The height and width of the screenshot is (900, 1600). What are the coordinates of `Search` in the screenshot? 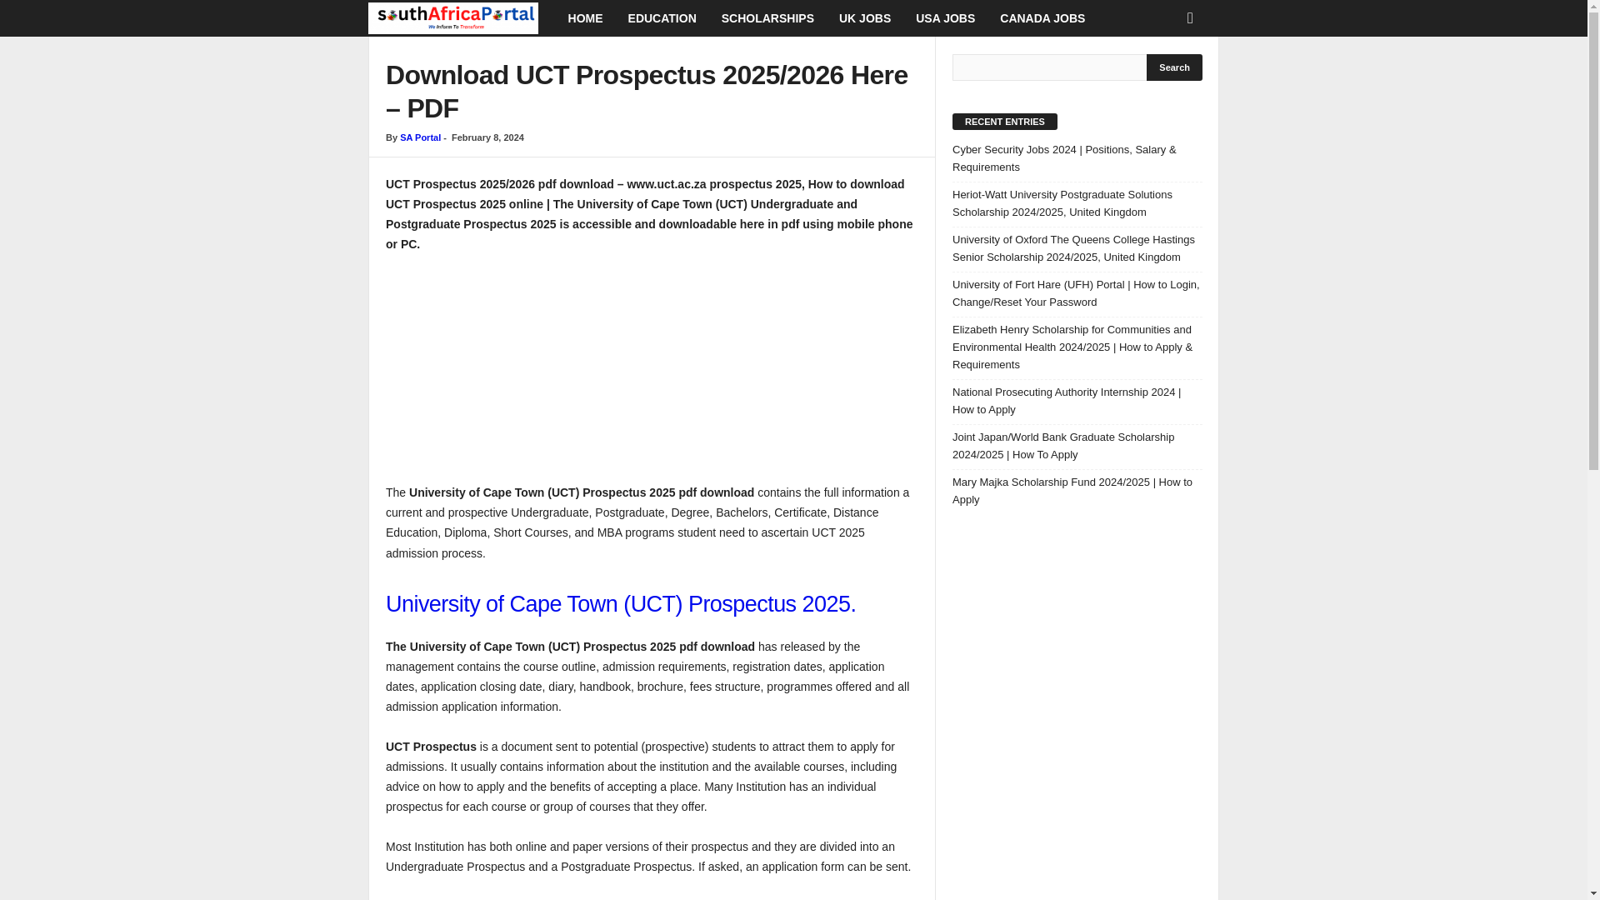 It's located at (1175, 67).